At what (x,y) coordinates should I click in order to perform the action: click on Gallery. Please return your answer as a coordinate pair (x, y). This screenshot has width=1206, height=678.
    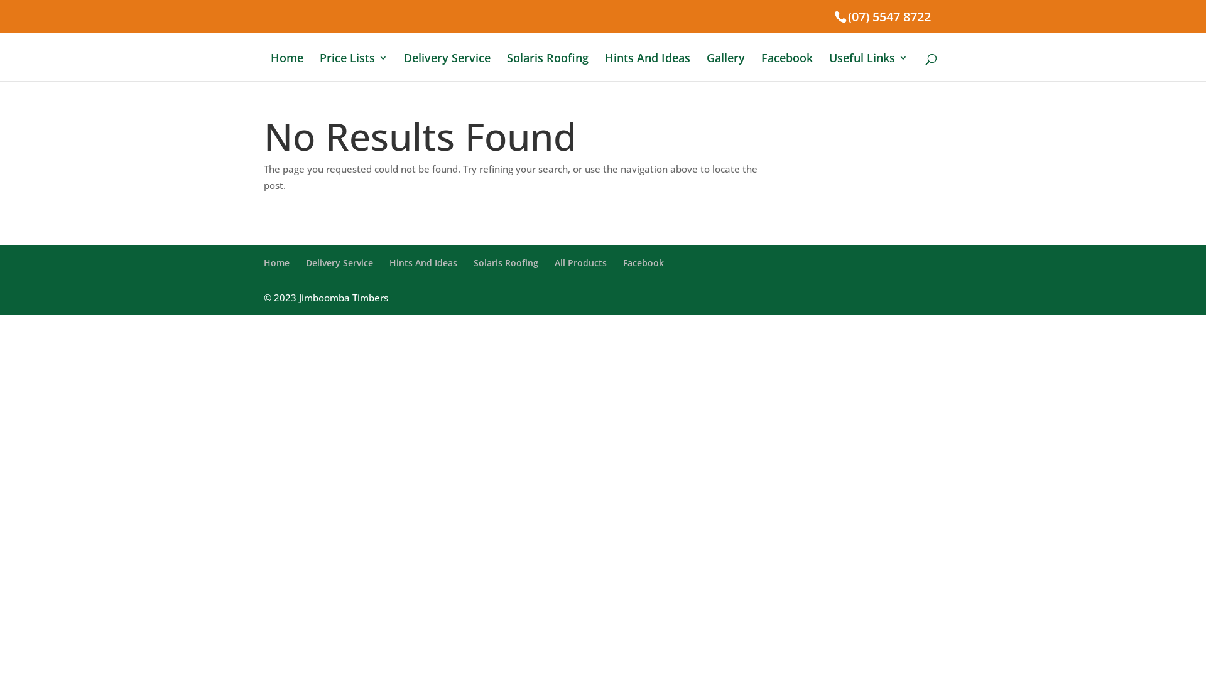
    Looking at the image, I should click on (726, 67).